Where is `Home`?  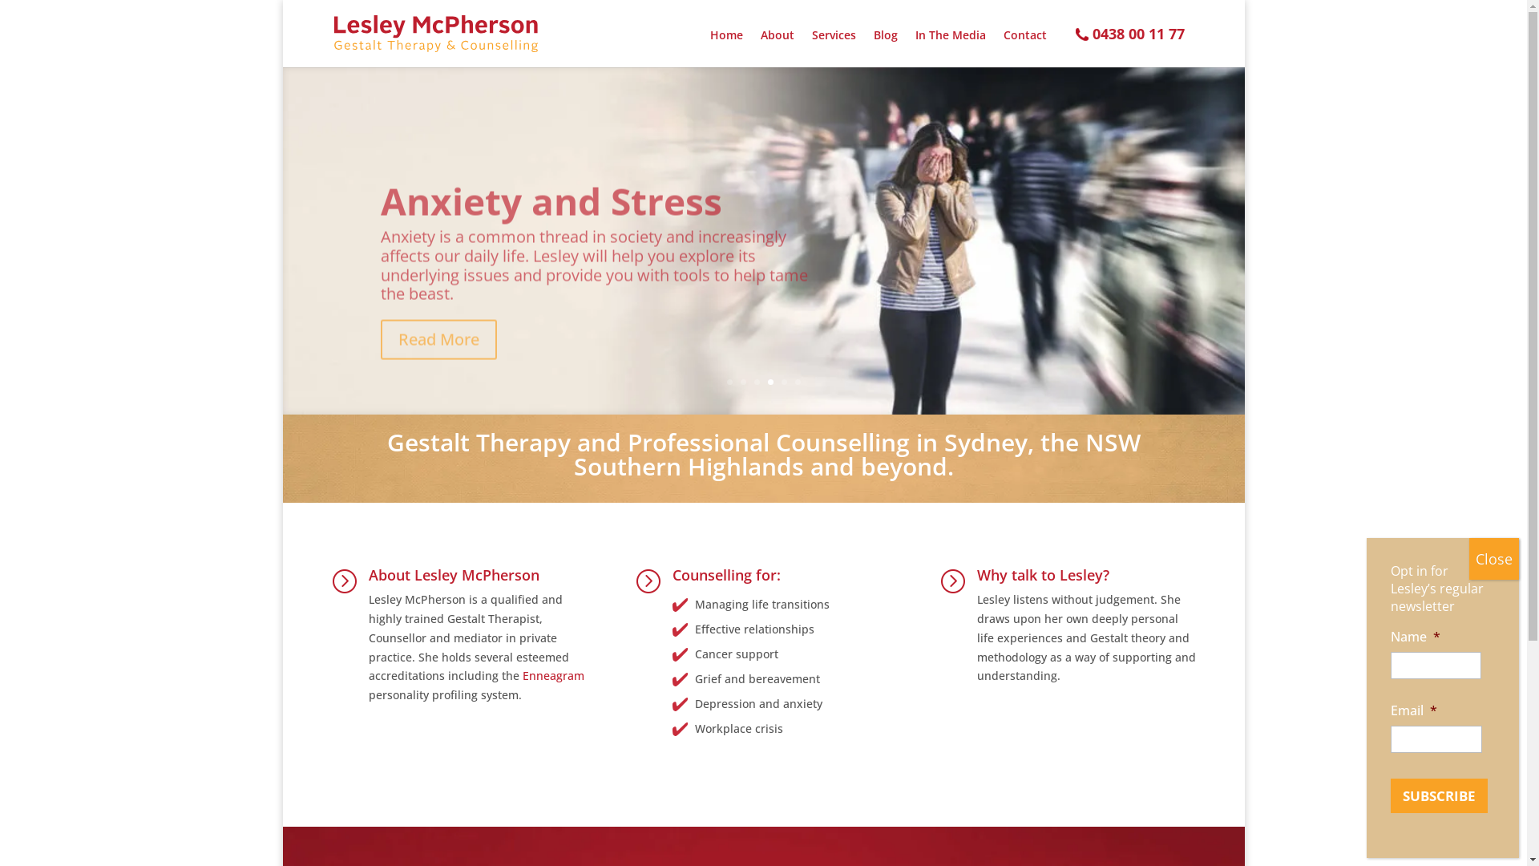
Home is located at coordinates (726, 48).